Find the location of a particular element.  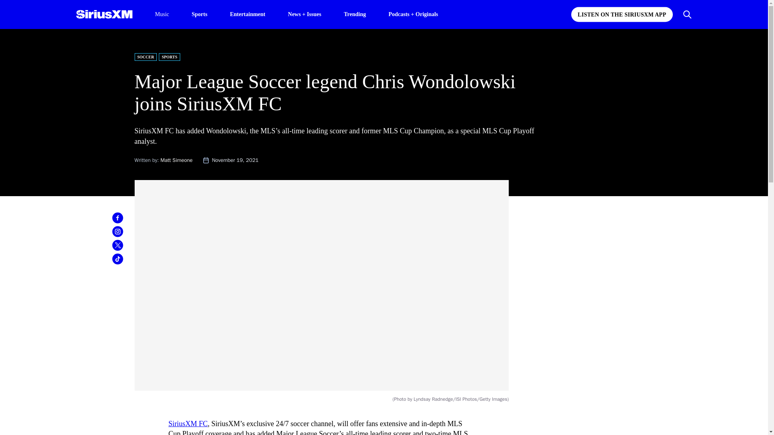

SiriusXM FC is located at coordinates (188, 424).